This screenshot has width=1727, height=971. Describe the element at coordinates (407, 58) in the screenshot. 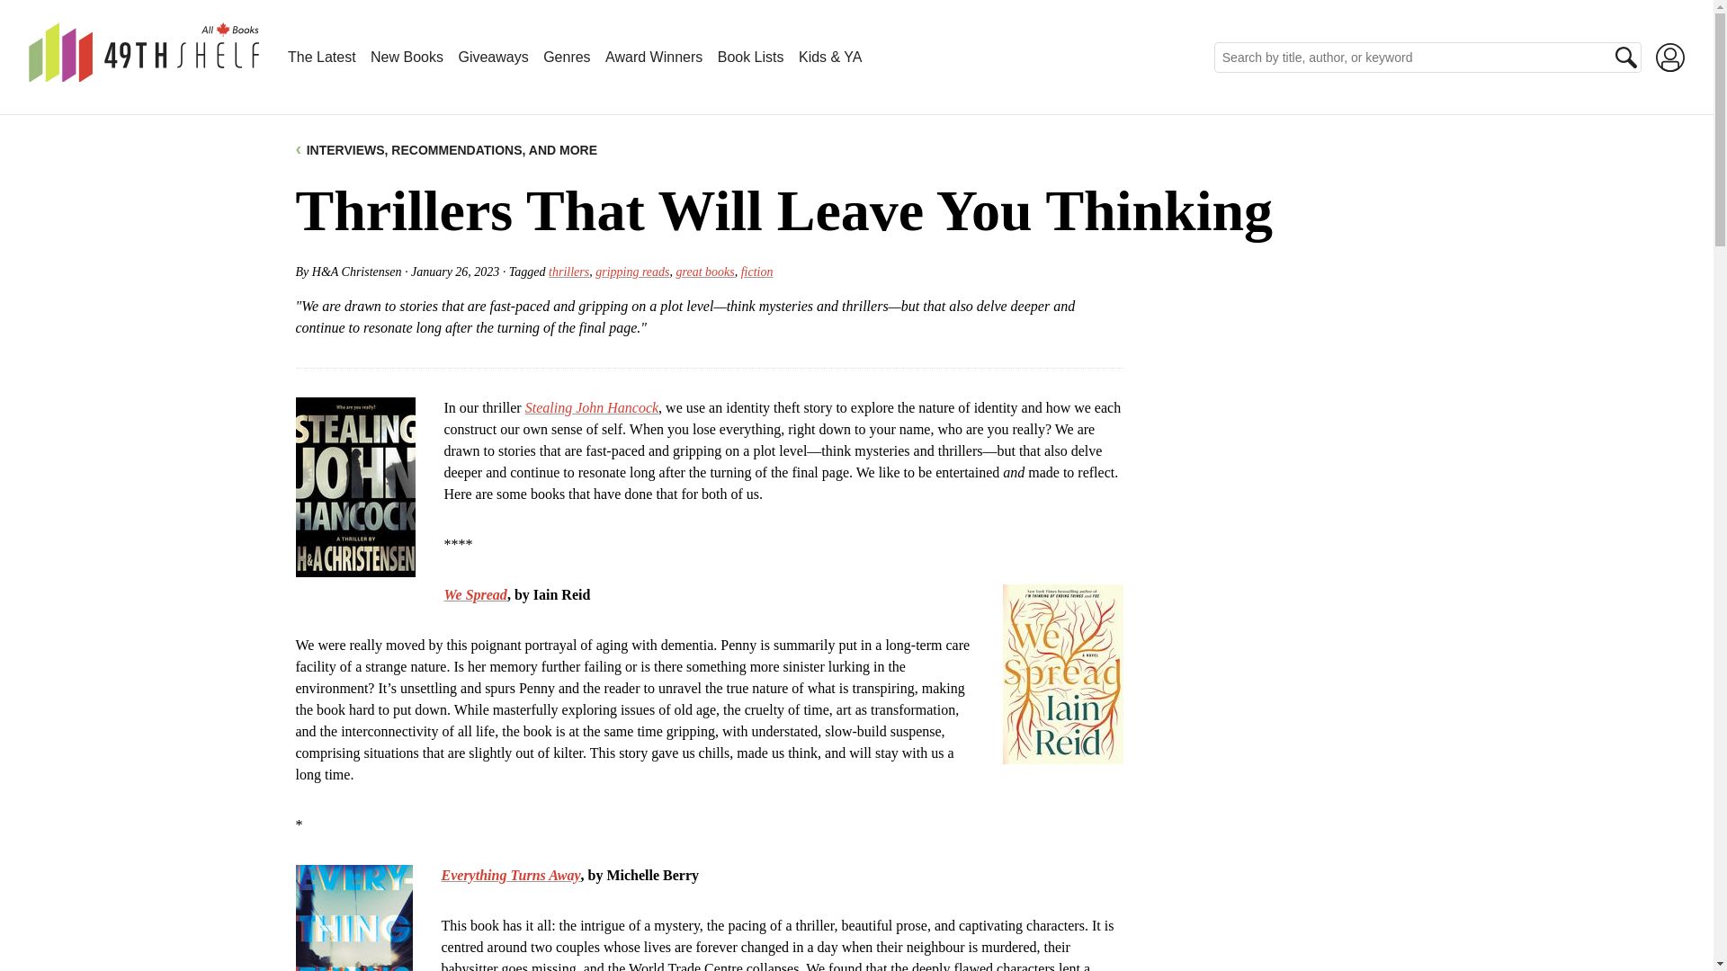

I see `New Books` at that location.